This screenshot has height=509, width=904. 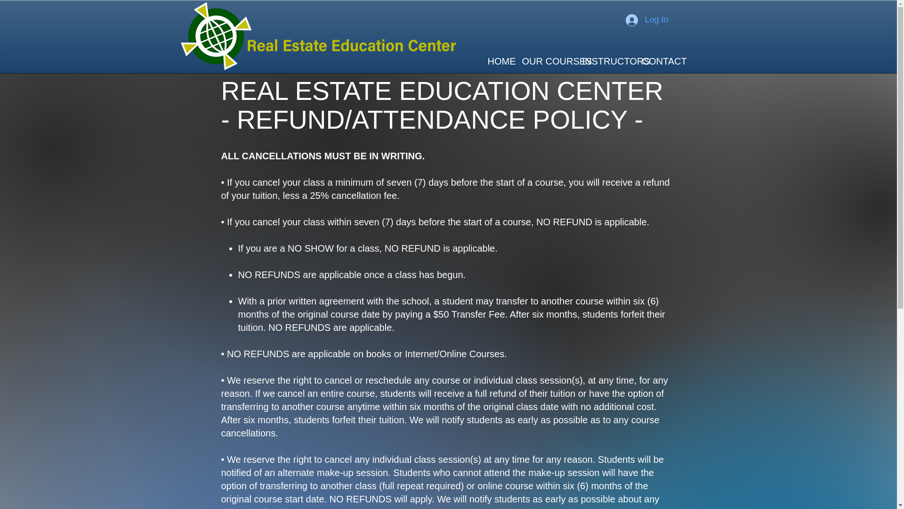 What do you see at coordinates (605, 61) in the screenshot?
I see `INSTRUCTORS` at bounding box center [605, 61].